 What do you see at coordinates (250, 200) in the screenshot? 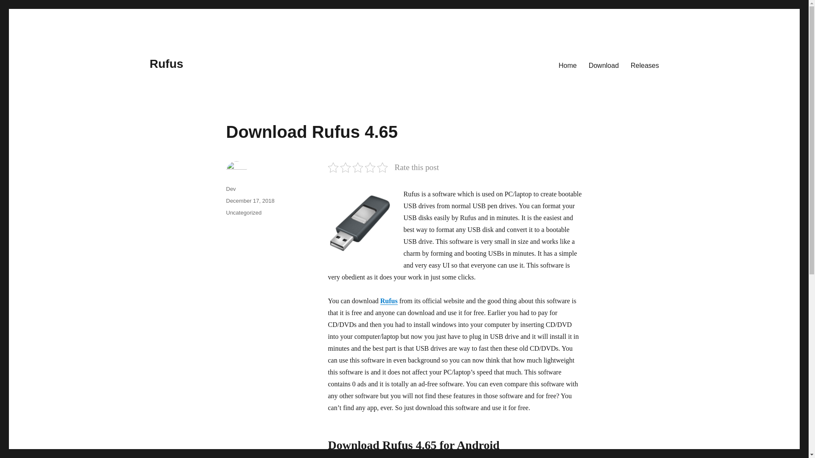
I see `December 17, 2018` at bounding box center [250, 200].